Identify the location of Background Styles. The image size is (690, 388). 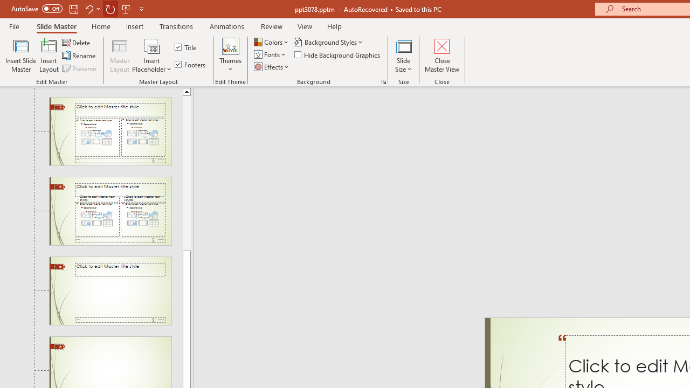
(329, 42).